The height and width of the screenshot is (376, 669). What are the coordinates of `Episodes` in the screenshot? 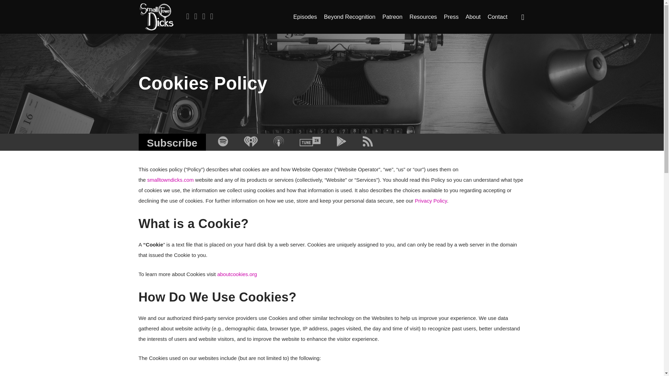 It's located at (305, 17).